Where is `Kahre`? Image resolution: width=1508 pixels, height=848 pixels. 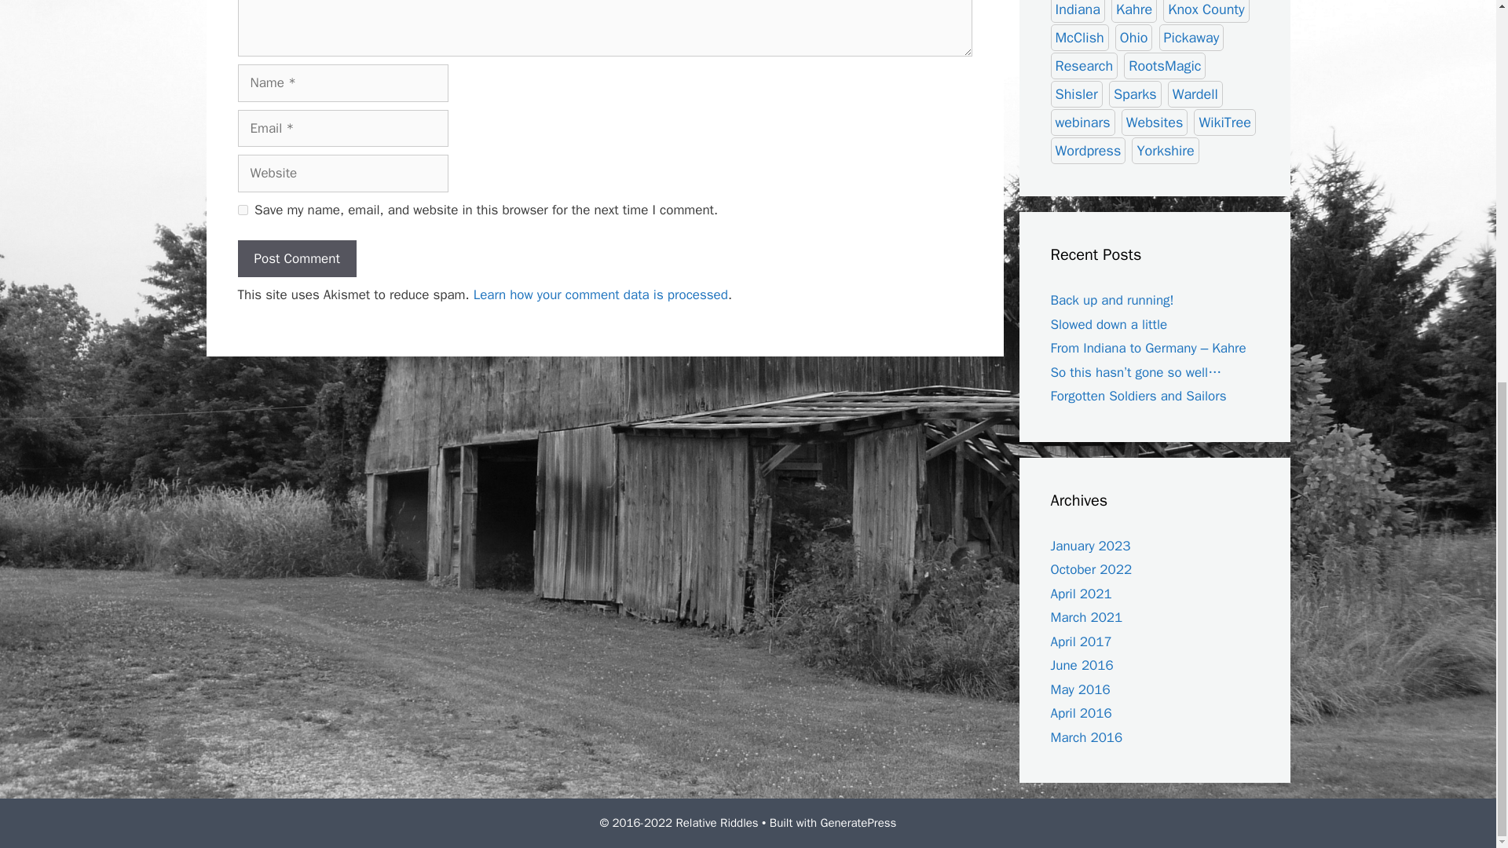
Kahre is located at coordinates (1134, 11).